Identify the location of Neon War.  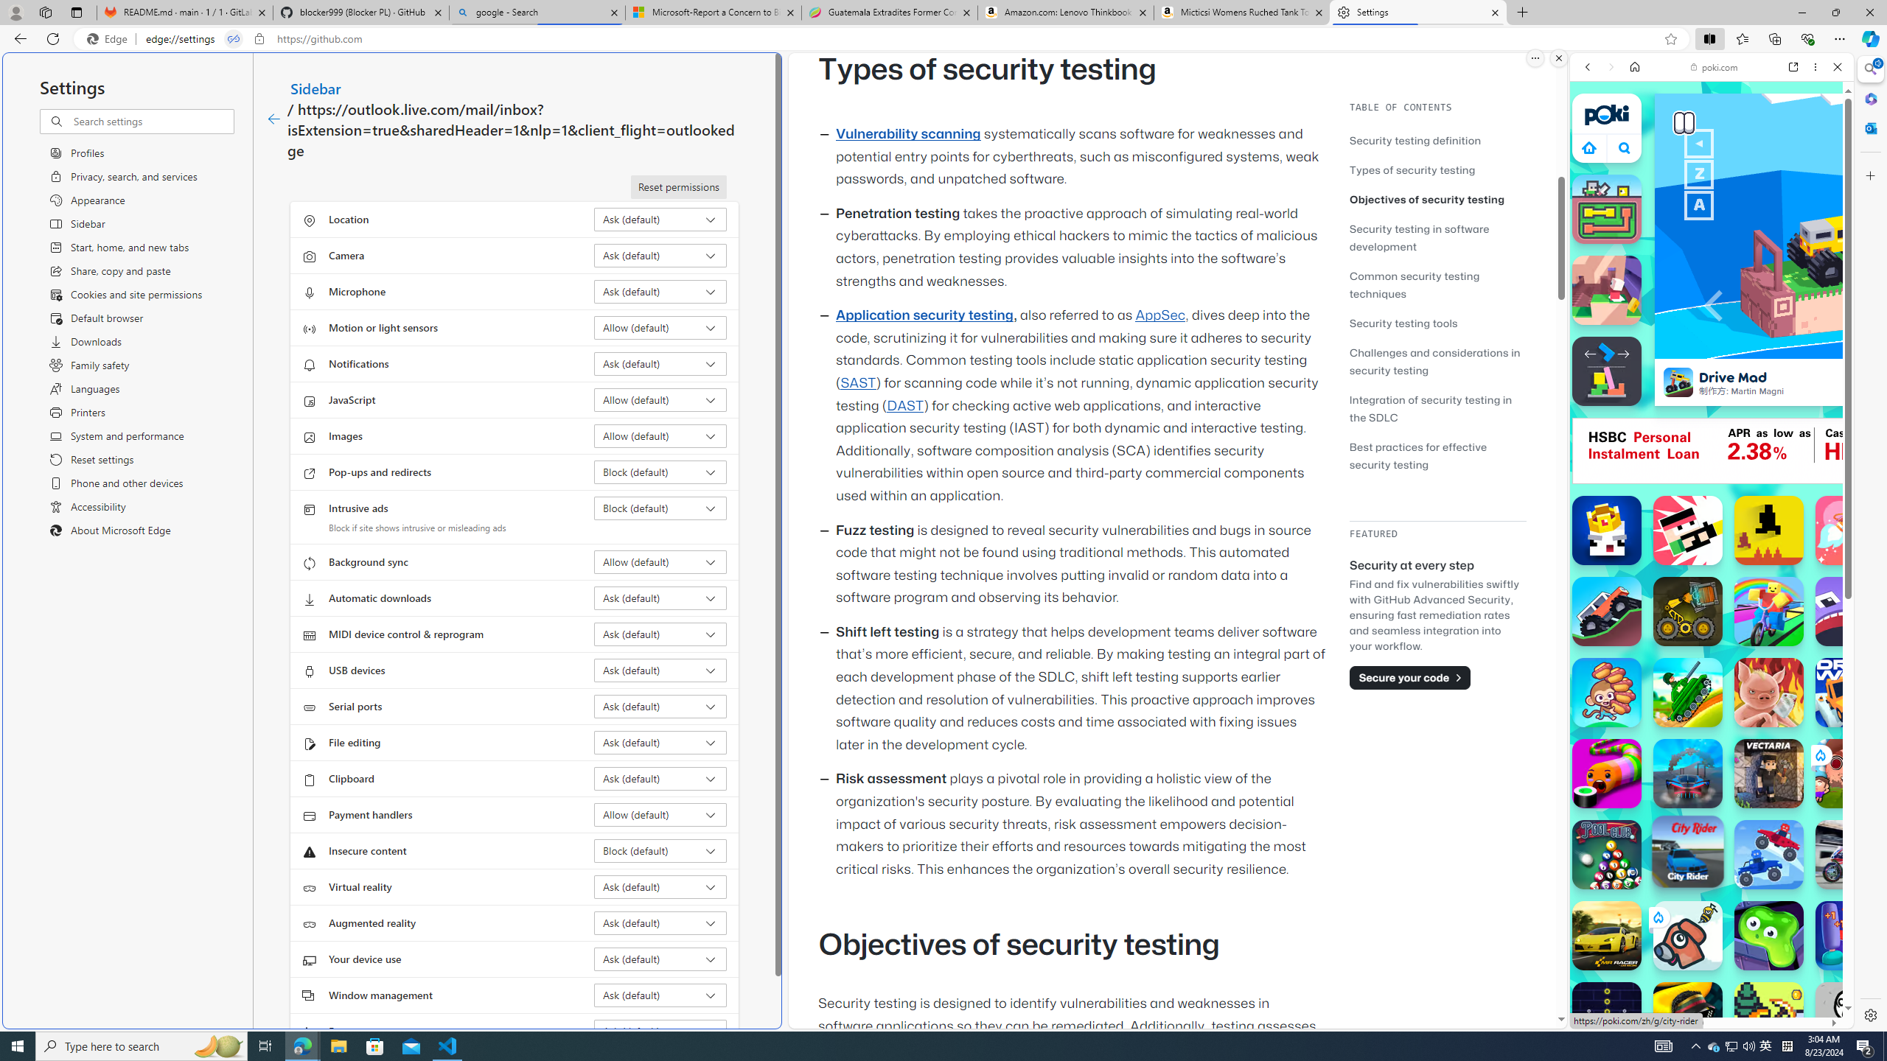
(1607, 1017).